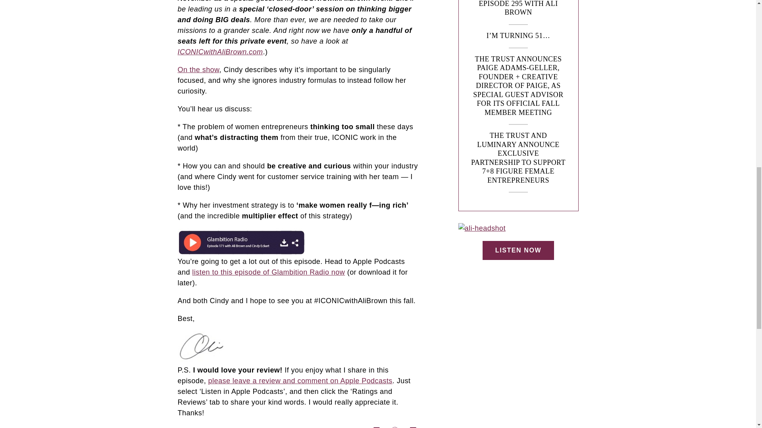 This screenshot has width=762, height=428. Describe the element at coordinates (300, 380) in the screenshot. I see `please leave a review and comment on Apple Podcasts` at that location.